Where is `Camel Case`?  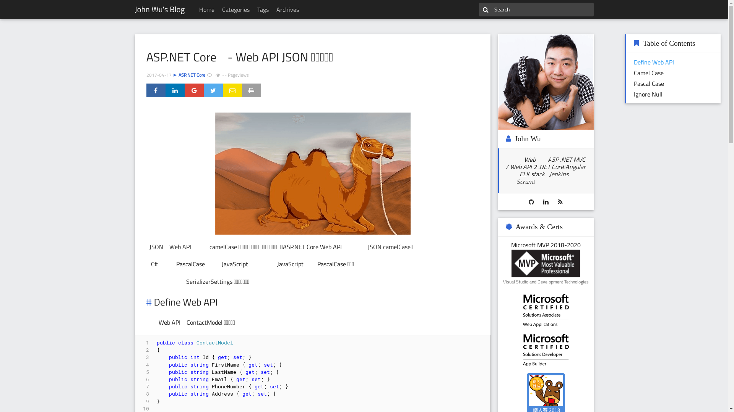
Camel Case is located at coordinates (649, 73).